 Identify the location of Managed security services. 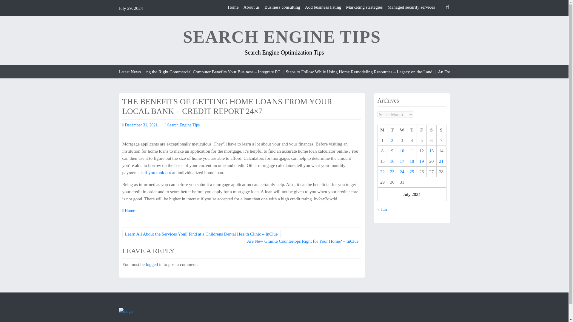
(411, 7).